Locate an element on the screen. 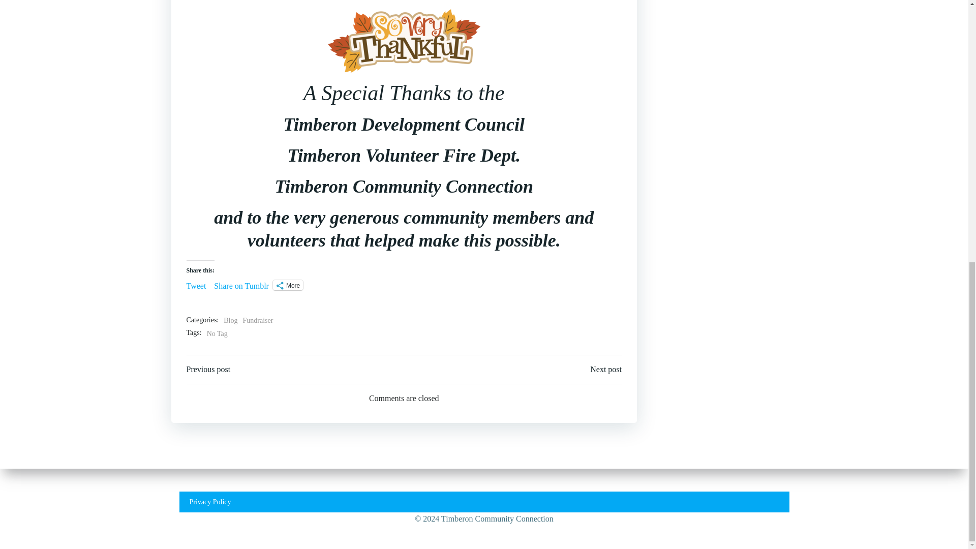  More is located at coordinates (288, 285).